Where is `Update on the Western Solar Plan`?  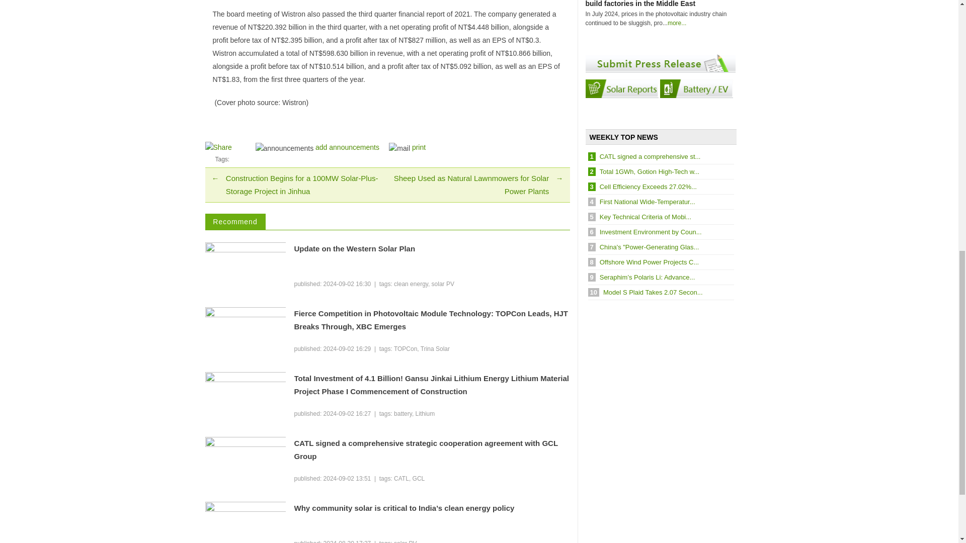
Update on the Western Solar Plan is located at coordinates (432, 248).